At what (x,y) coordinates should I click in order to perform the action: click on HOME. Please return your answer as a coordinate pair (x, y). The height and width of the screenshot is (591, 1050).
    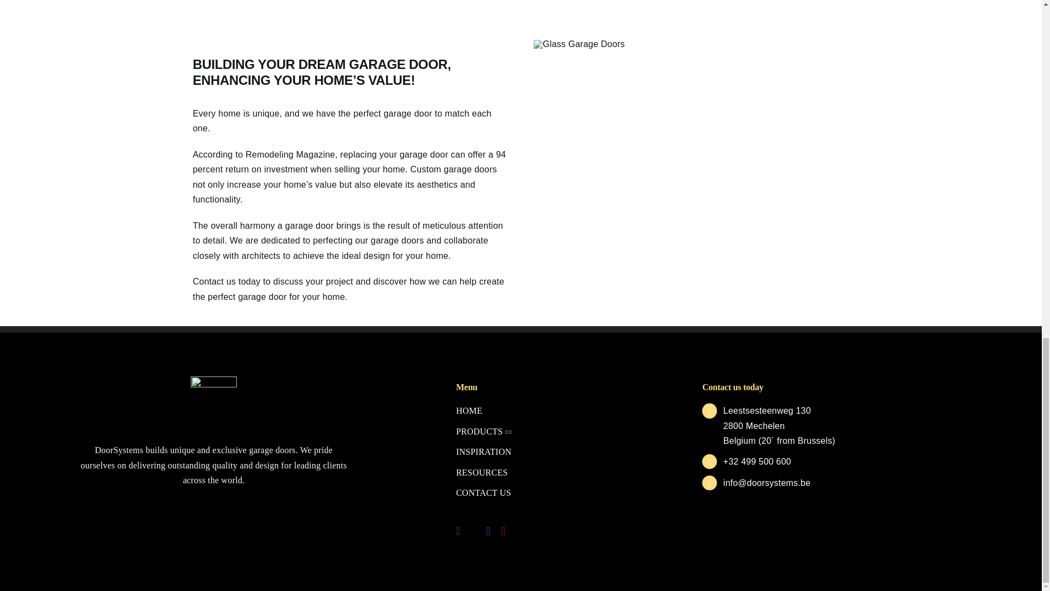
    Looking at the image, I should click on (553, 410).